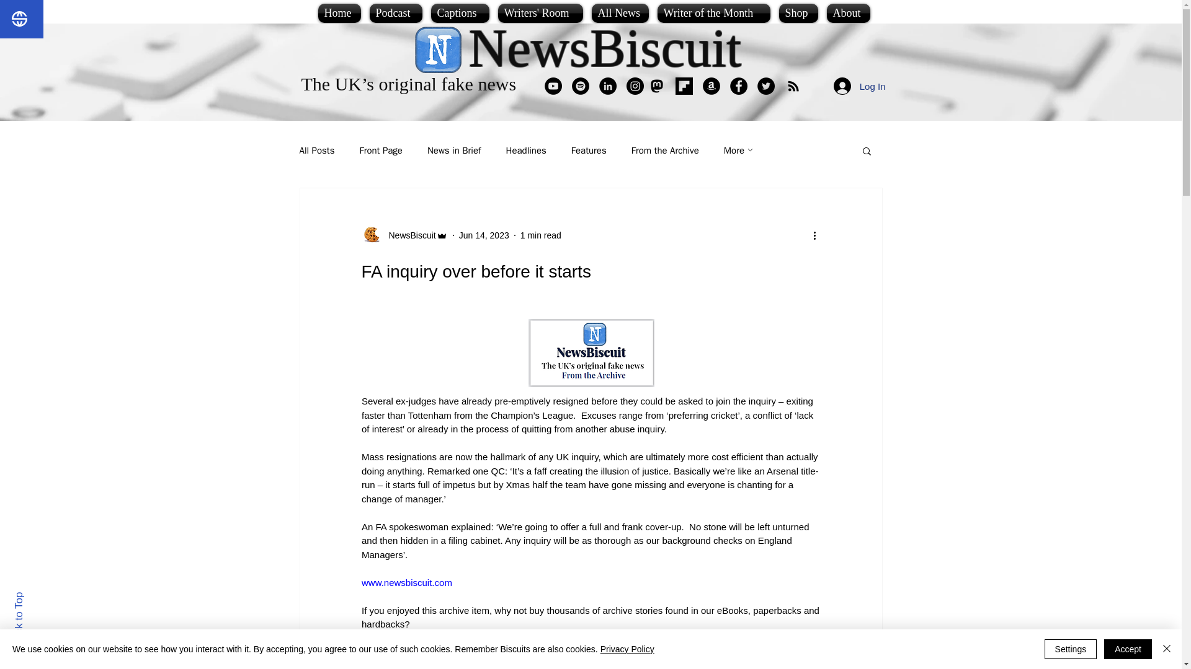  Describe the element at coordinates (665, 151) in the screenshot. I see `From the Archive` at that location.